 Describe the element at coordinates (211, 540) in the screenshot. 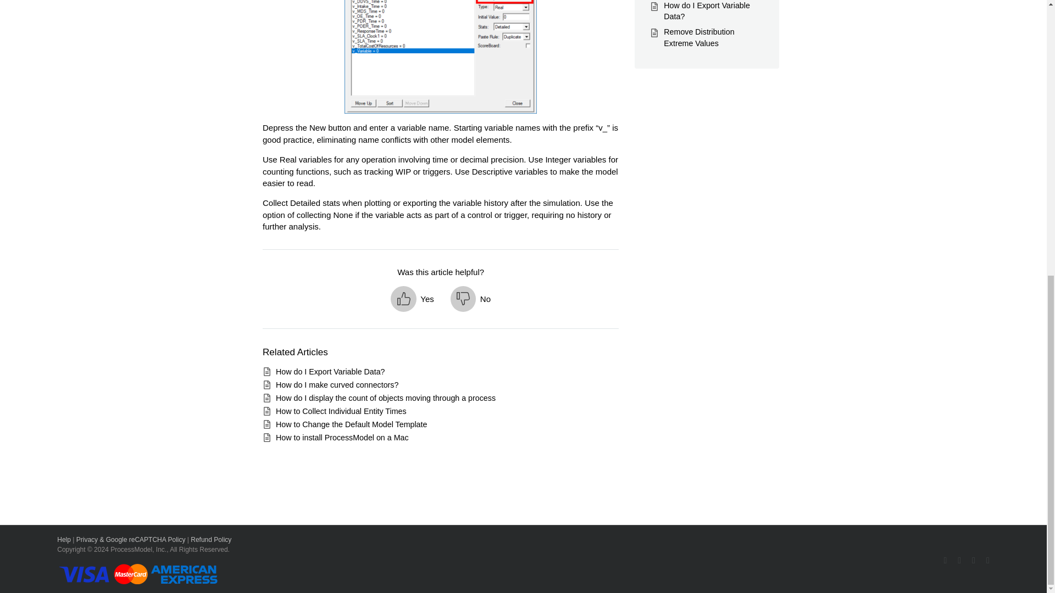

I see `Refund Policy` at that location.